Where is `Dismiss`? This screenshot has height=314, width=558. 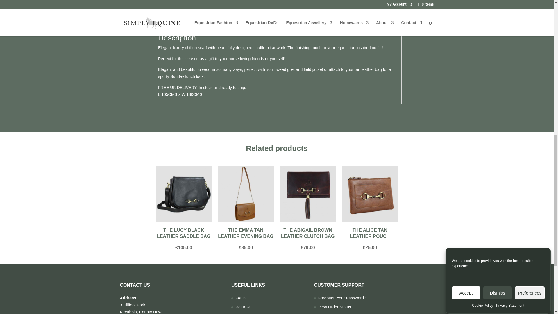 Dismiss is located at coordinates (498, 83).